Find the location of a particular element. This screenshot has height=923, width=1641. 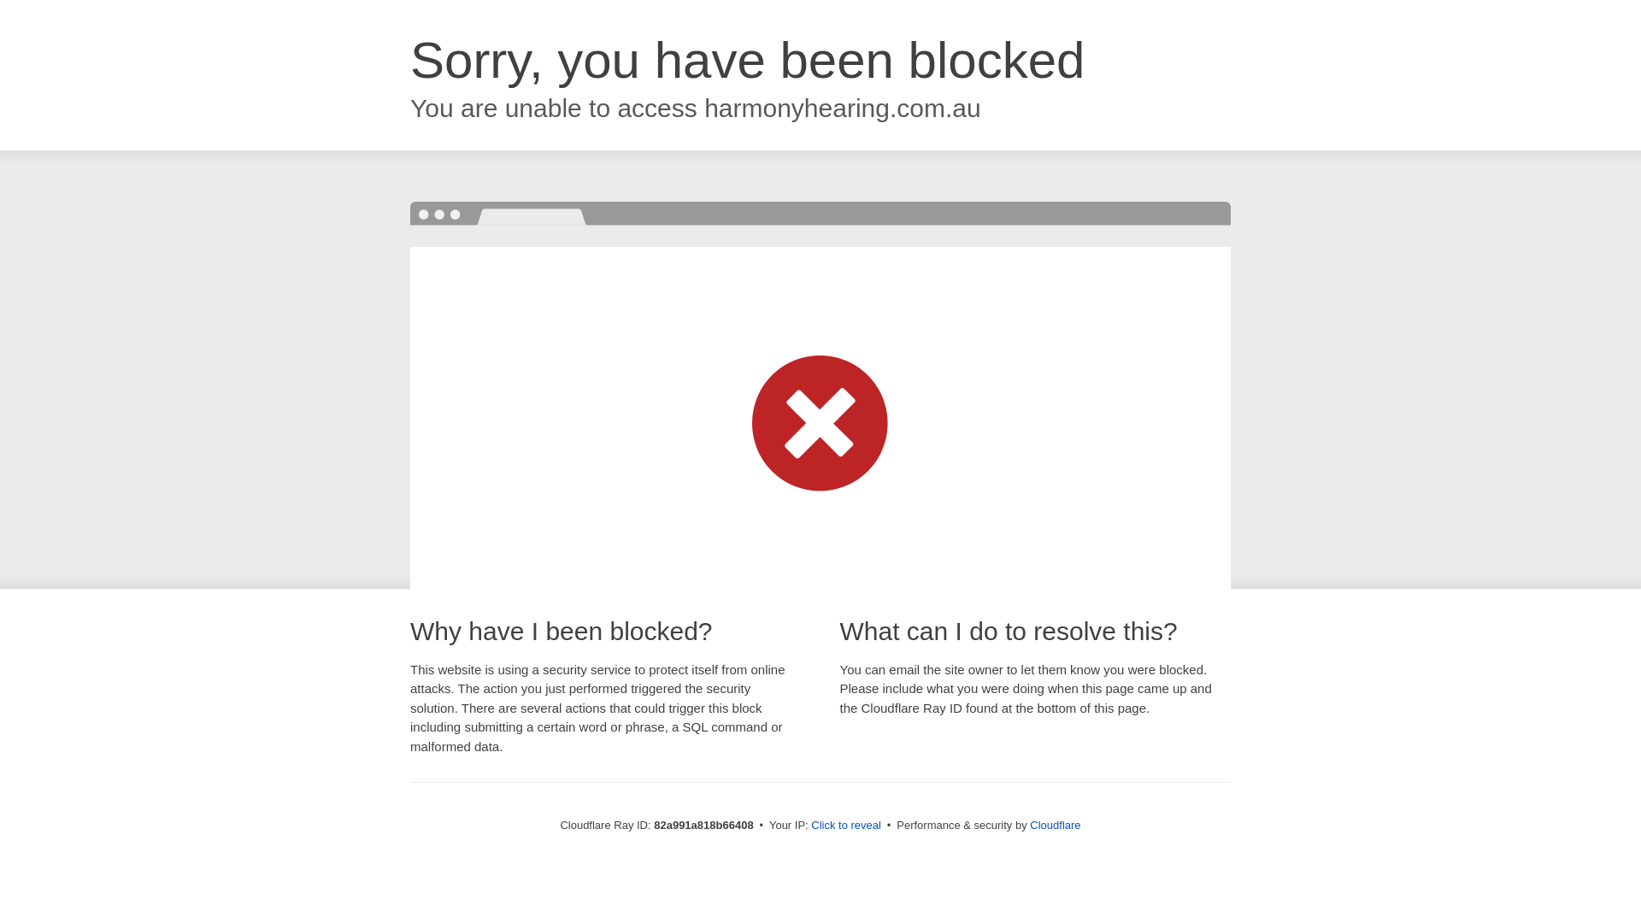

Cloudflare is located at coordinates (1055, 826).